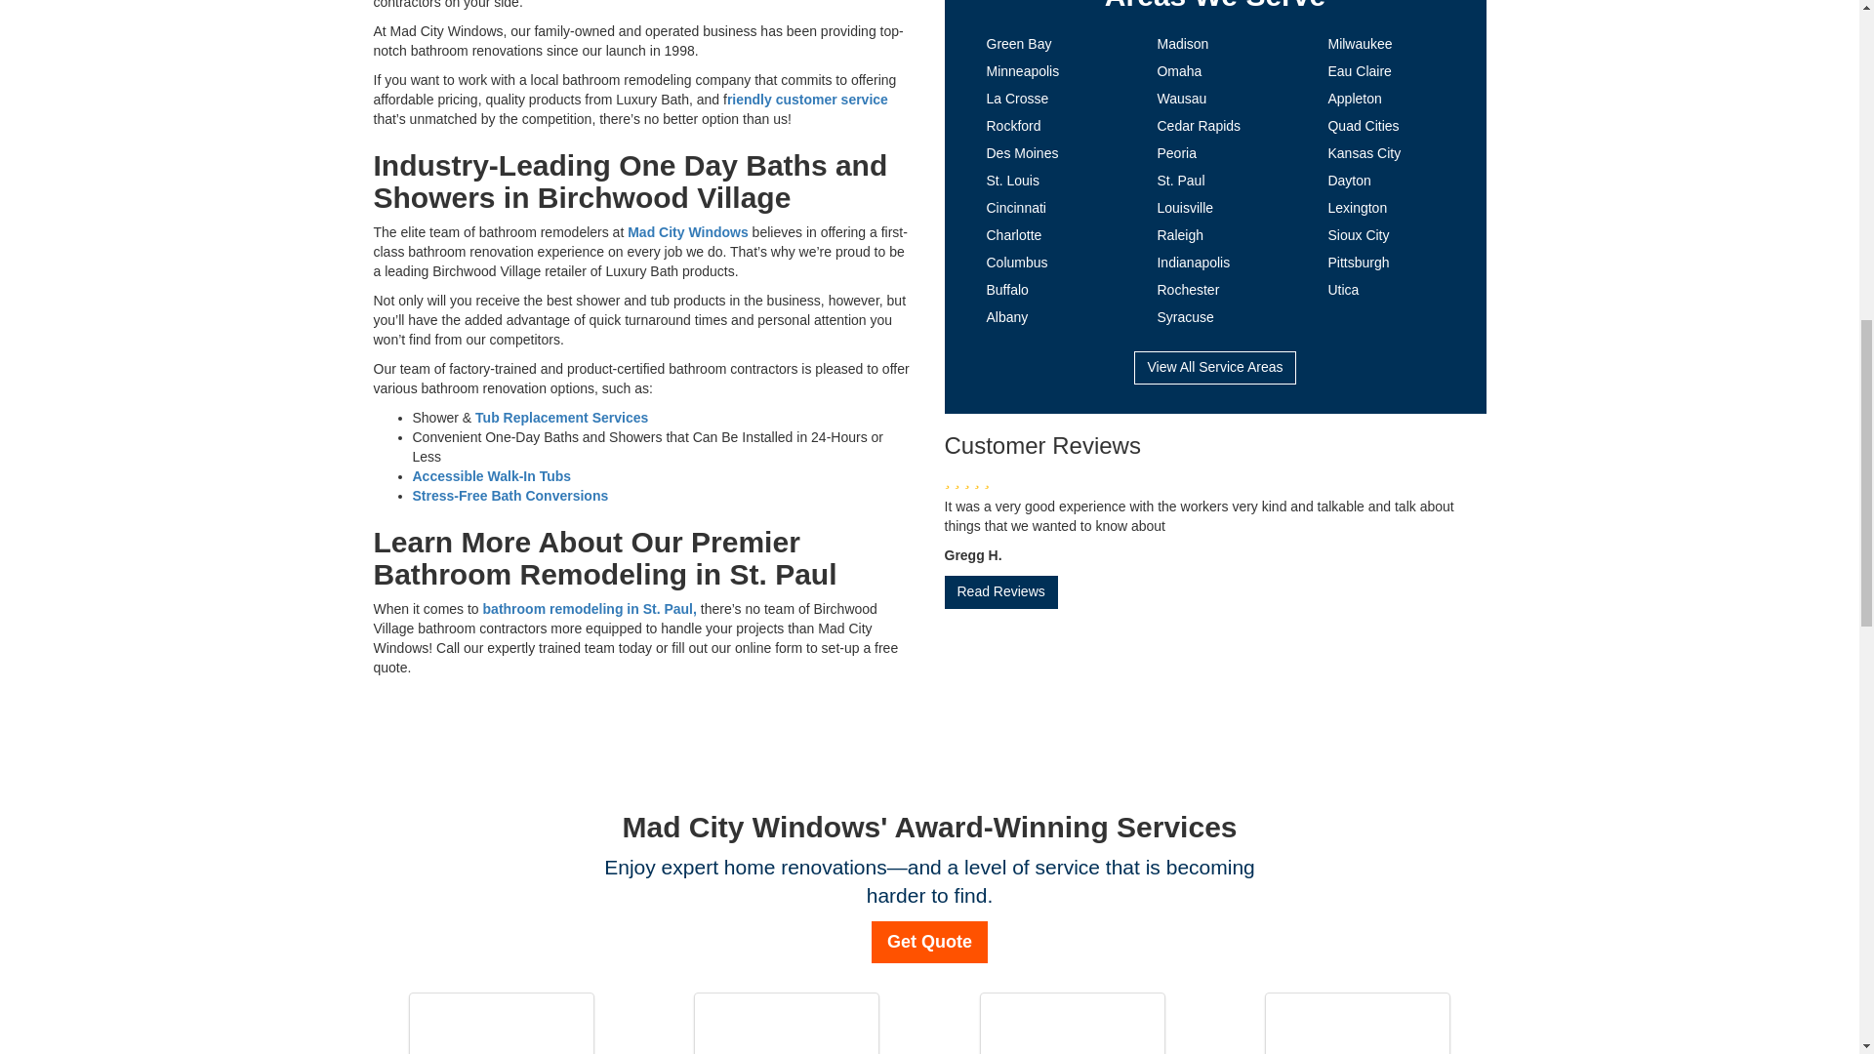 The width and height of the screenshot is (1874, 1054). Describe the element at coordinates (1214, 478) in the screenshot. I see `5 Stars` at that location.